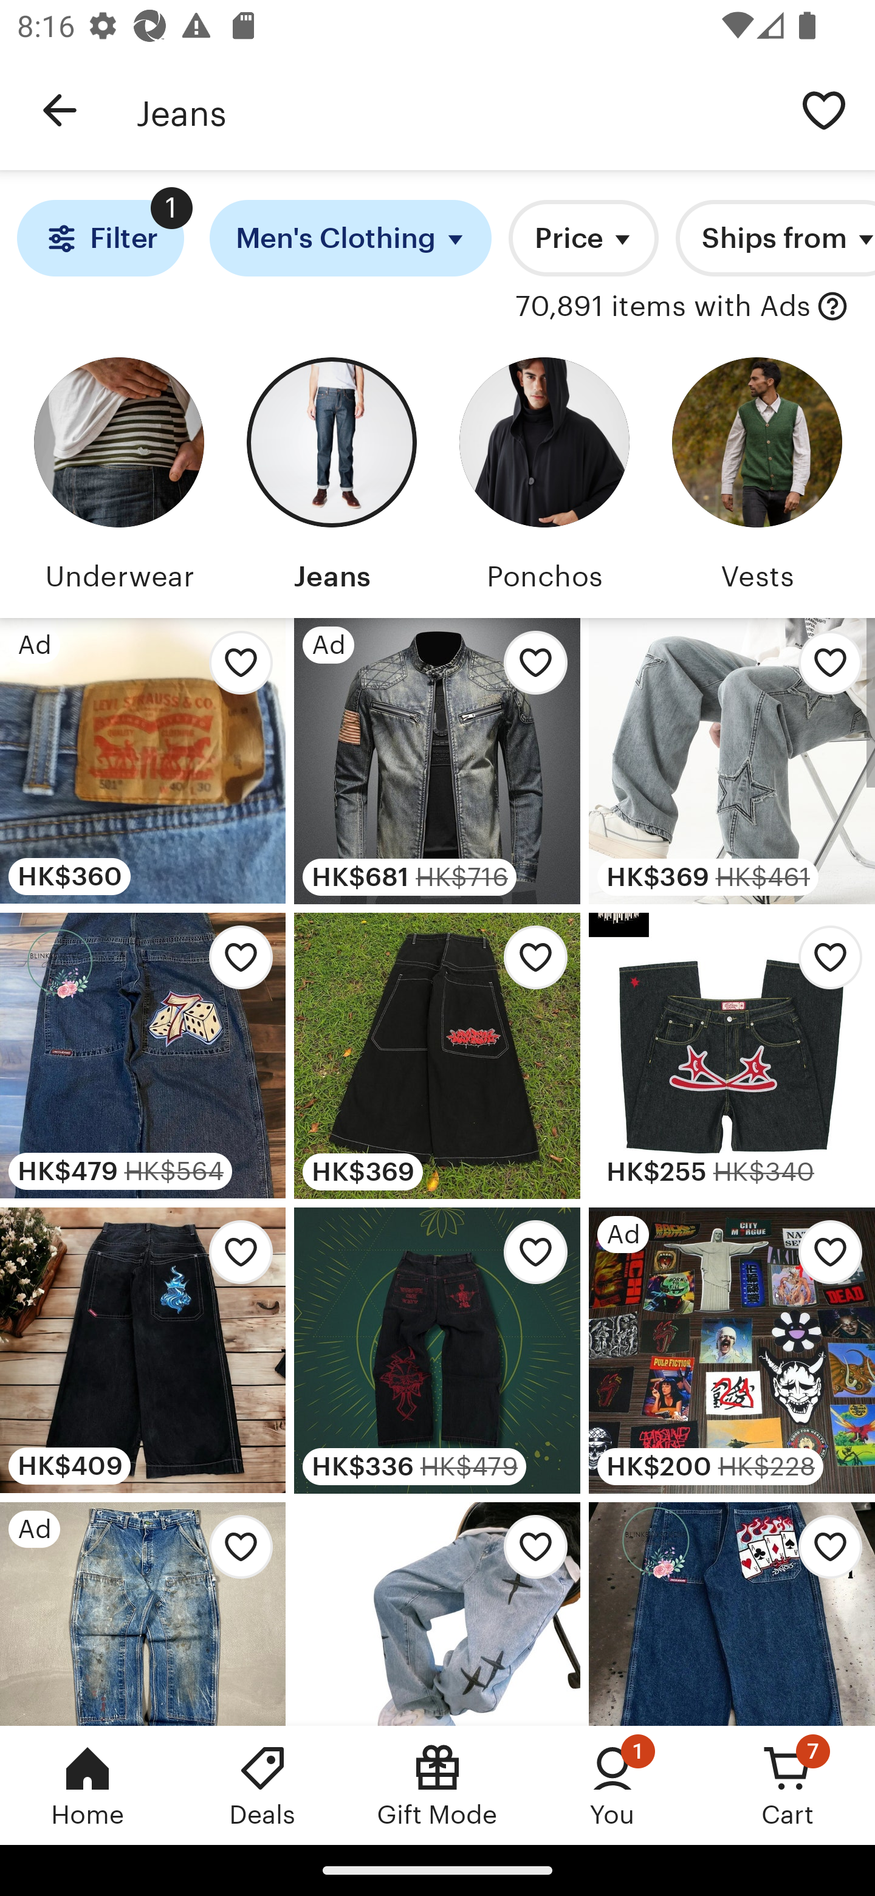  I want to click on Jeans, so click(455, 111).